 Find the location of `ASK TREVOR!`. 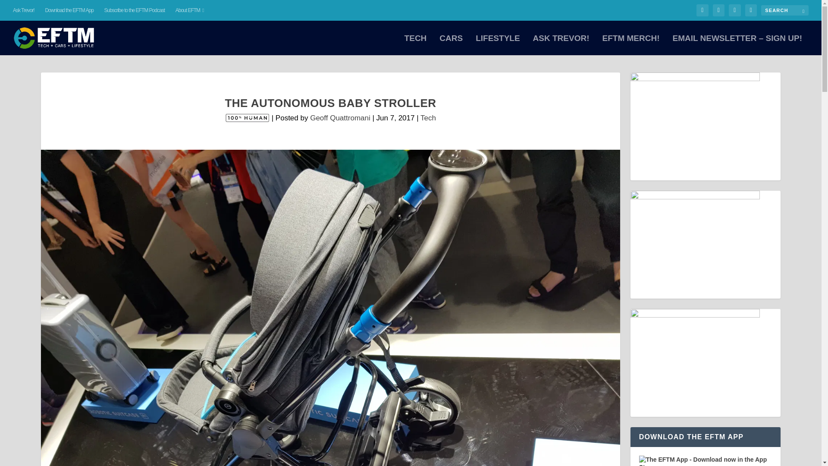

ASK TREVOR! is located at coordinates (561, 45).